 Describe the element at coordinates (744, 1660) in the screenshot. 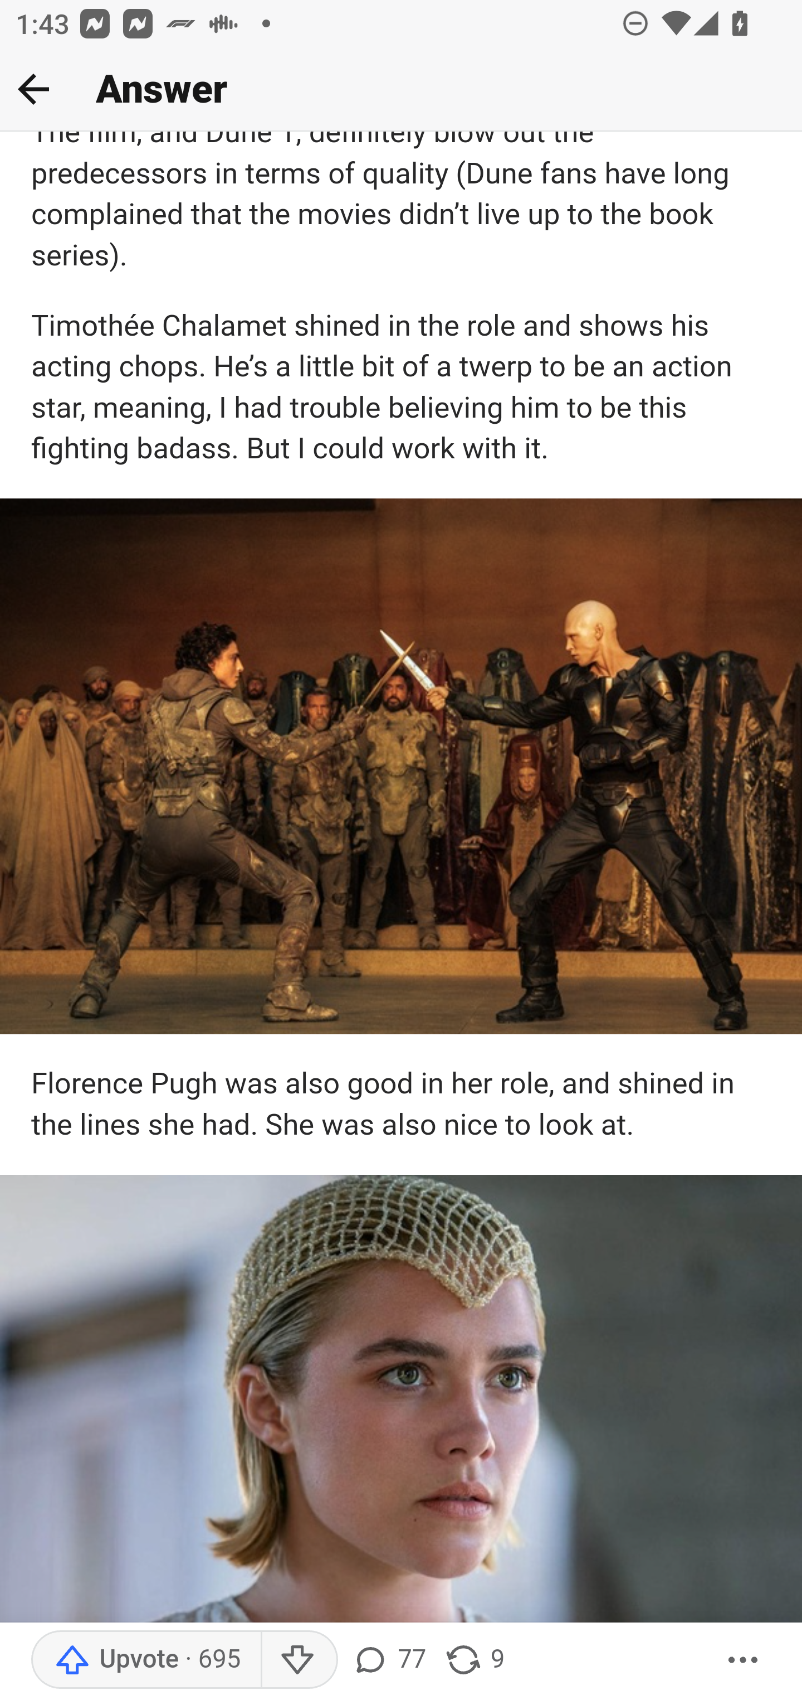

I see `More` at that location.